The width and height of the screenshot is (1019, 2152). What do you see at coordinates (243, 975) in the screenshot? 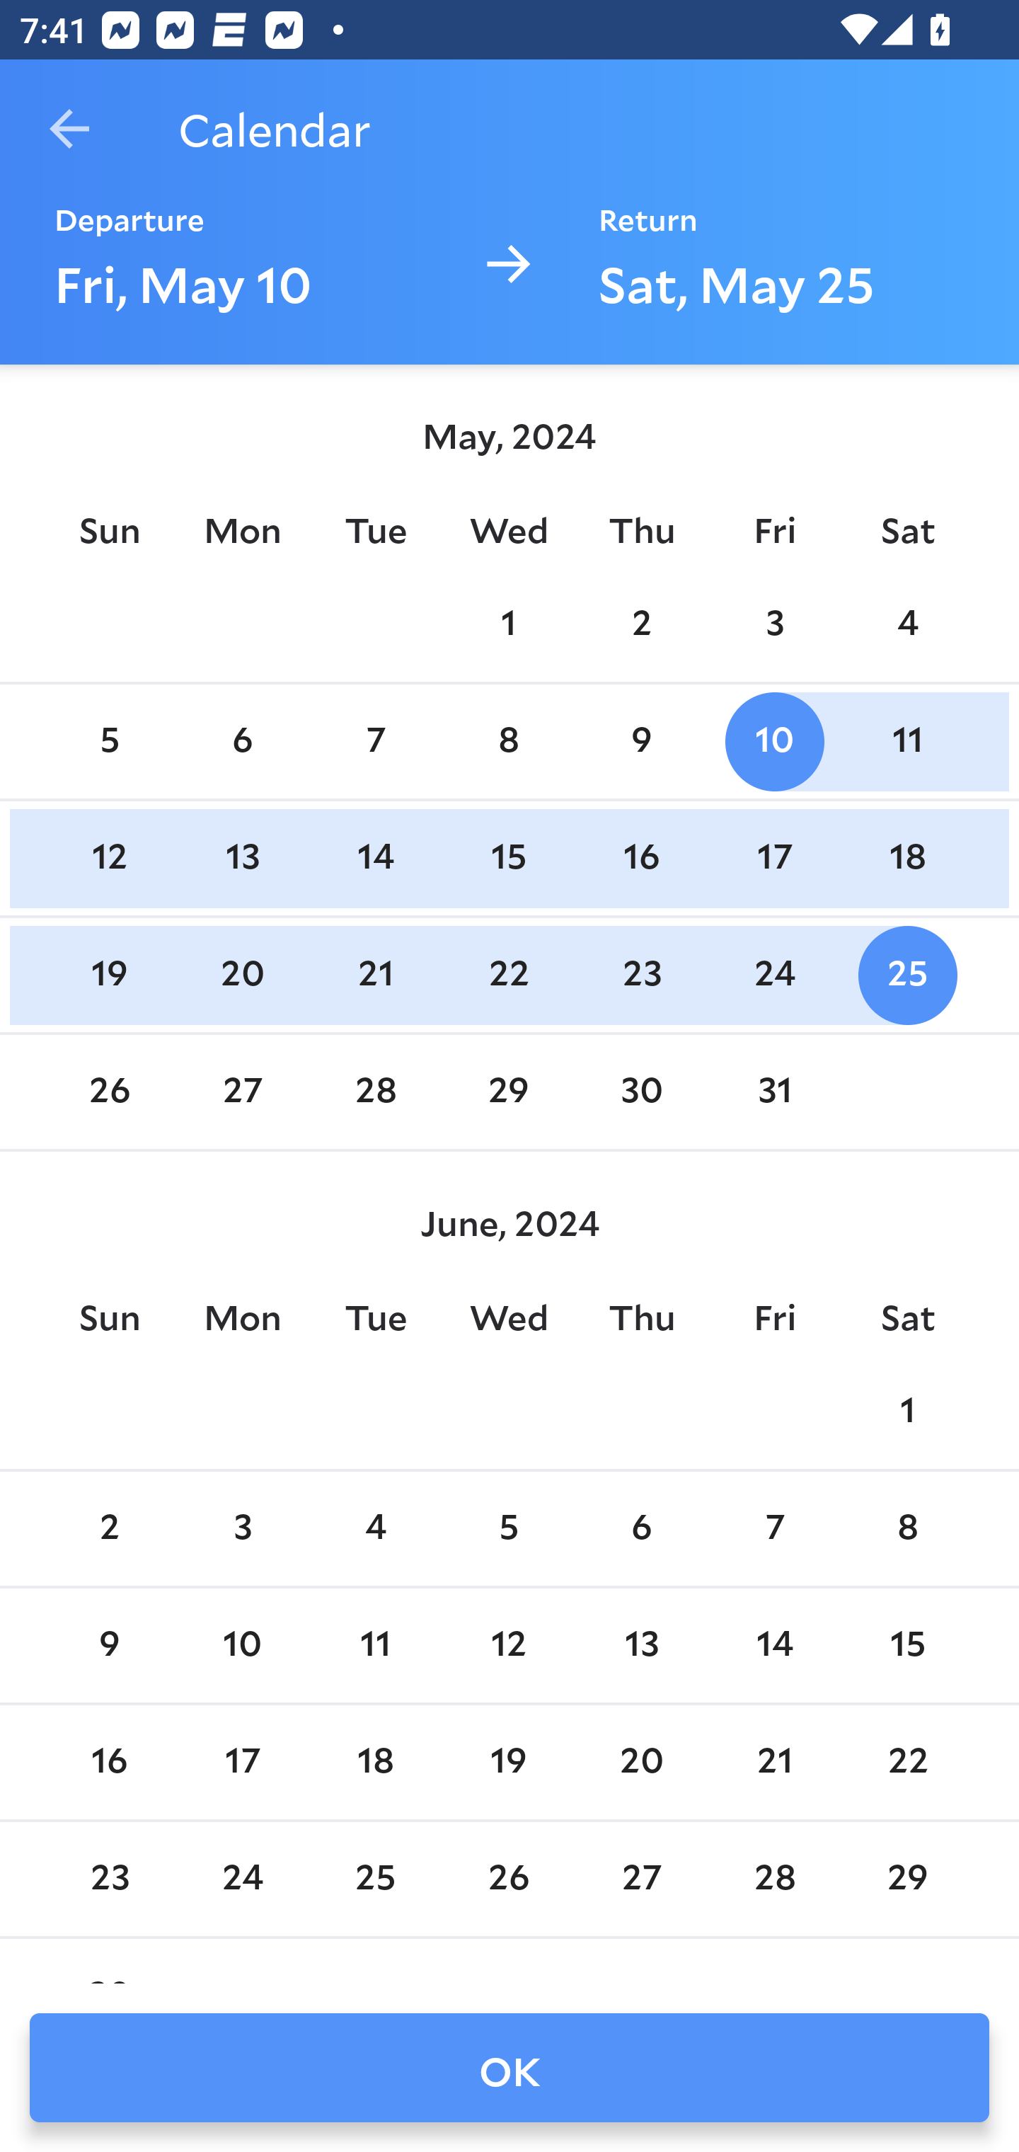
I see `20` at bounding box center [243, 975].